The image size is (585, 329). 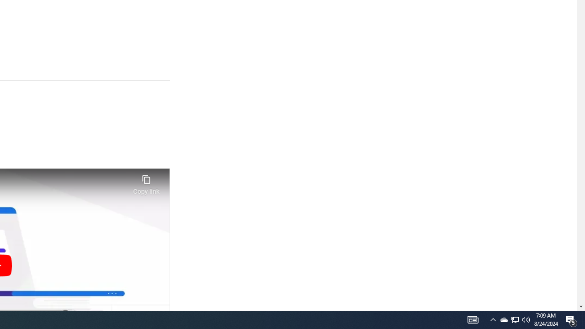 What do you see at coordinates (146, 182) in the screenshot?
I see `Copy link` at bounding box center [146, 182].